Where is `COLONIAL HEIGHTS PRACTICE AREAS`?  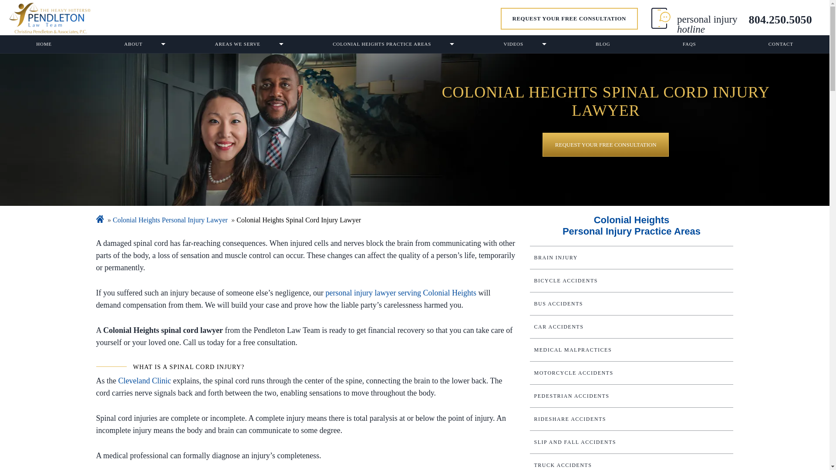
COLONIAL HEIGHTS PRACTICE AREAS is located at coordinates (382, 44).